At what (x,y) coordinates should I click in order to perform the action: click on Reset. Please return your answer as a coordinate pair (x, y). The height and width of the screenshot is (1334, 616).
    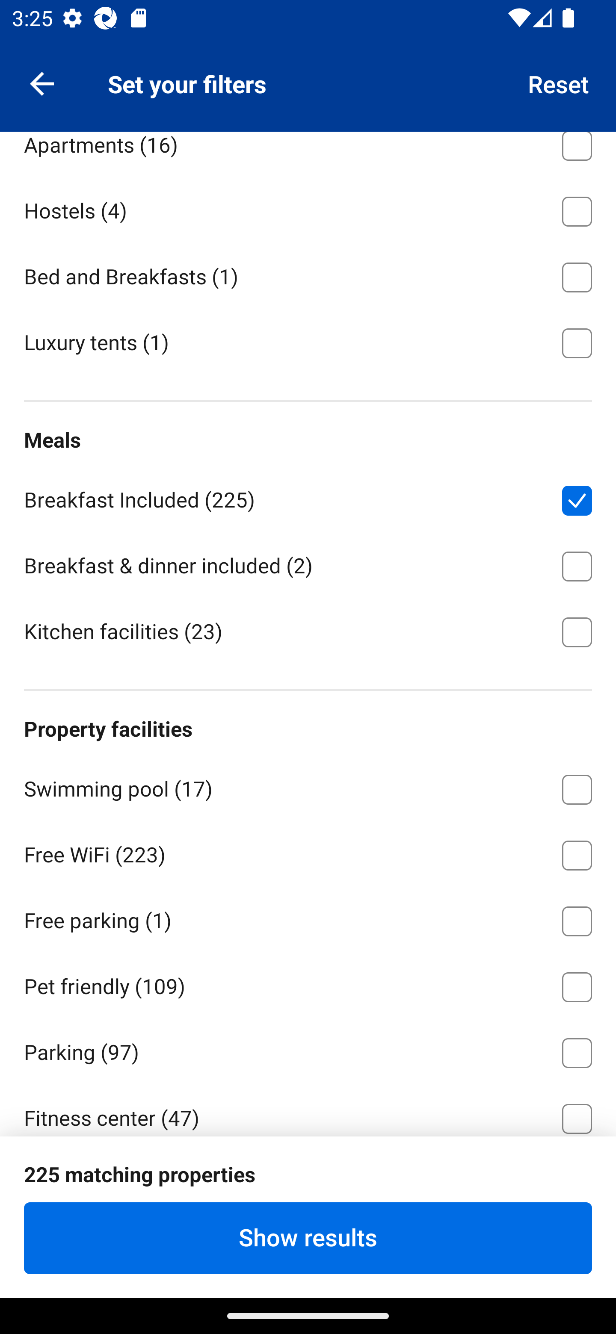
    Looking at the image, I should click on (559, 83).